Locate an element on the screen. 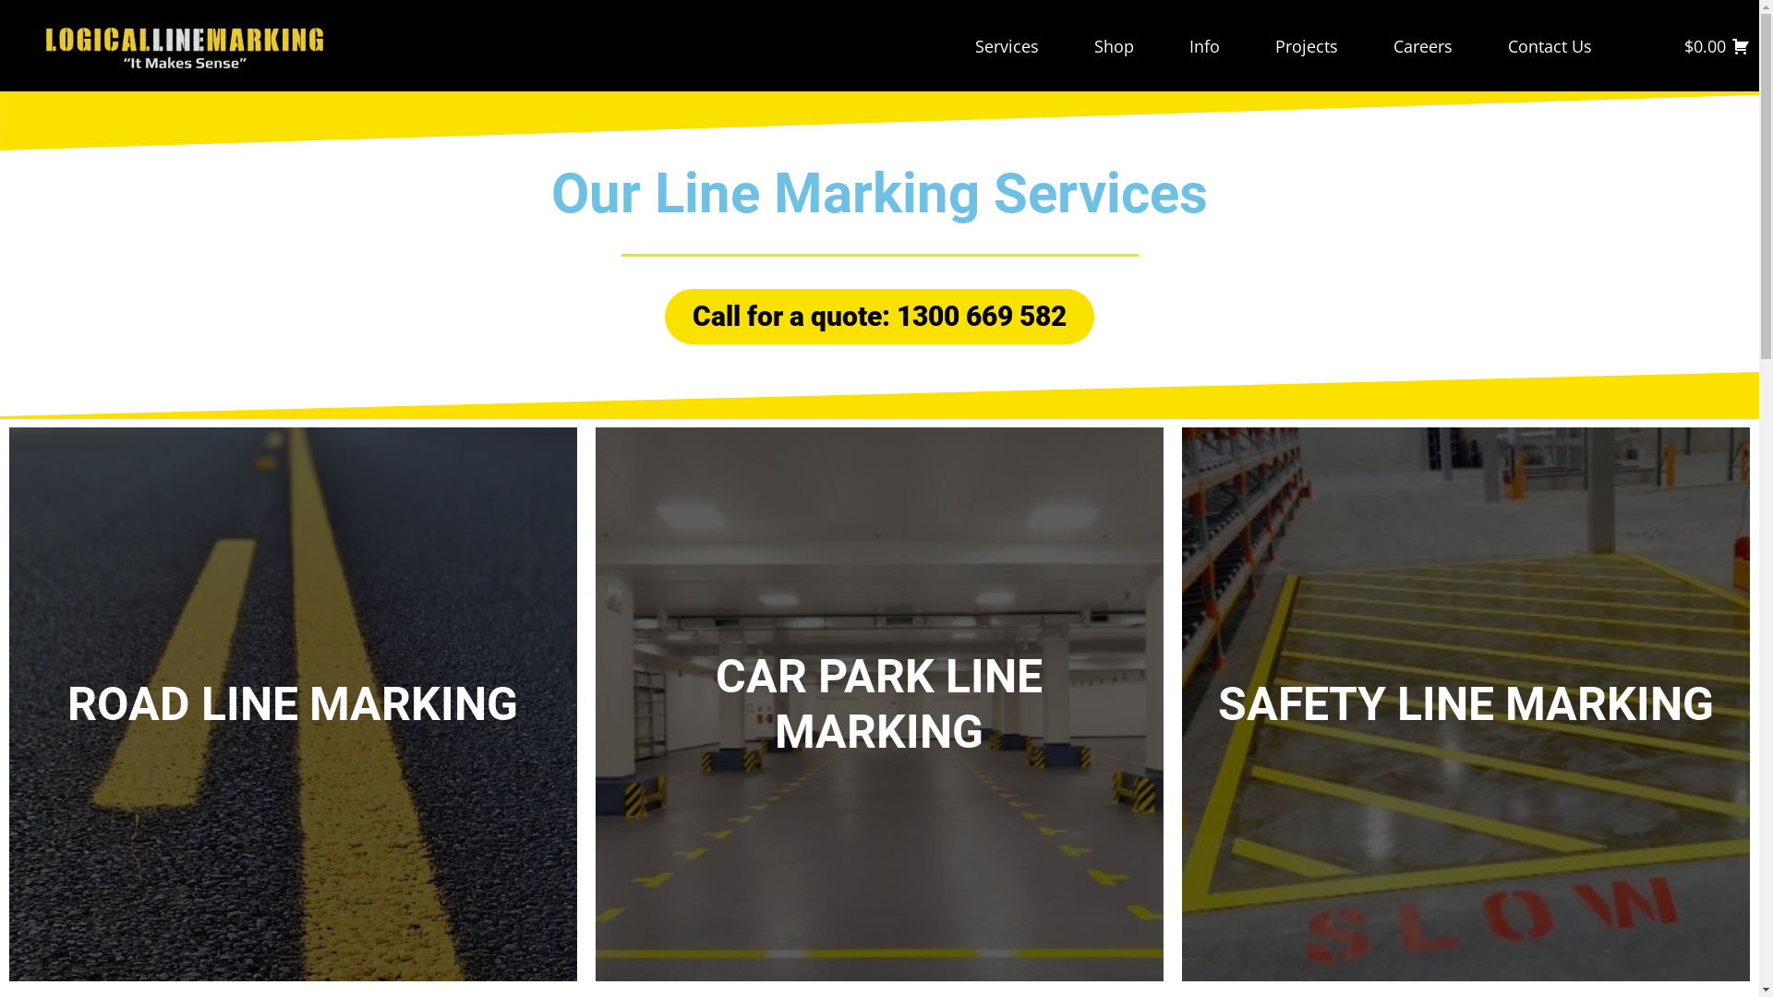 The image size is (1773, 997). Contact Us is located at coordinates (1550, 46).